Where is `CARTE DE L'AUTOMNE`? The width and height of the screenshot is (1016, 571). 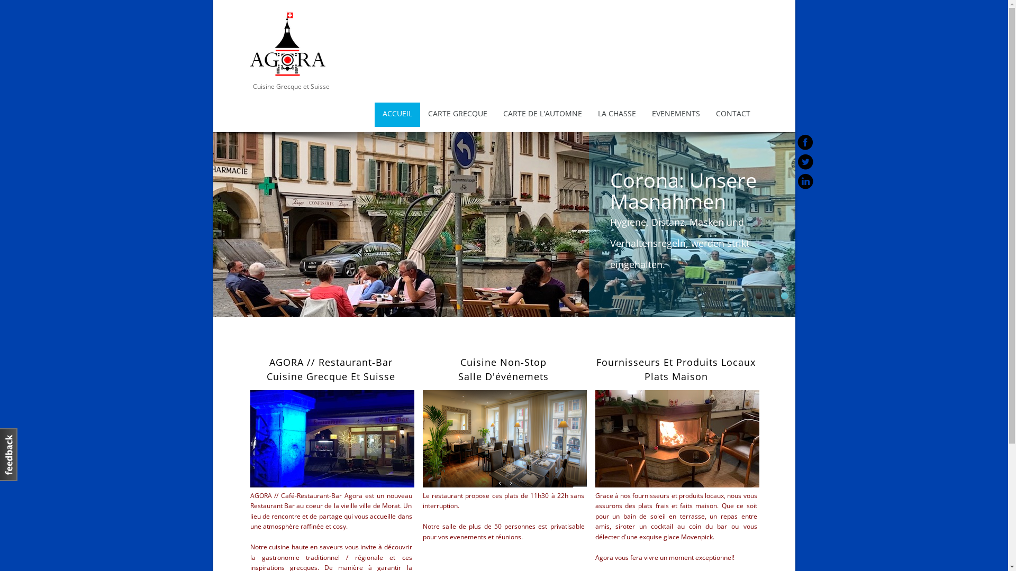
CARTE DE L'AUTOMNE is located at coordinates (543, 115).